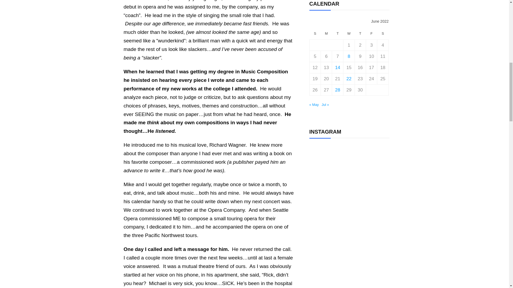 The width and height of the screenshot is (513, 288). I want to click on Friday, so click(371, 34).